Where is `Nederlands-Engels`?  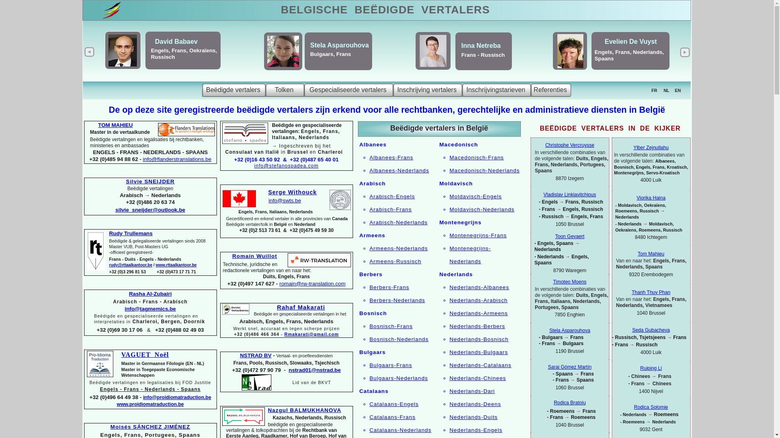 Nederlands-Engels is located at coordinates (476, 430).